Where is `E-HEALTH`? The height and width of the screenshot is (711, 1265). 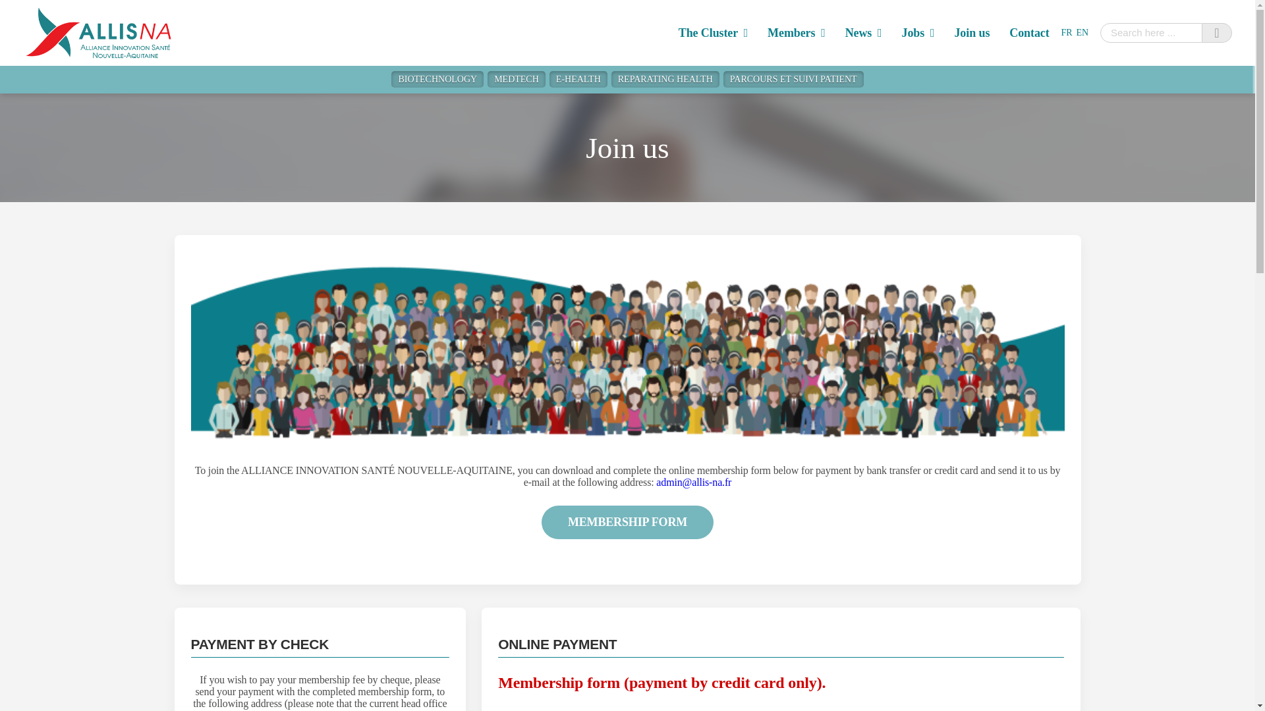 E-HEALTH is located at coordinates (578, 79).